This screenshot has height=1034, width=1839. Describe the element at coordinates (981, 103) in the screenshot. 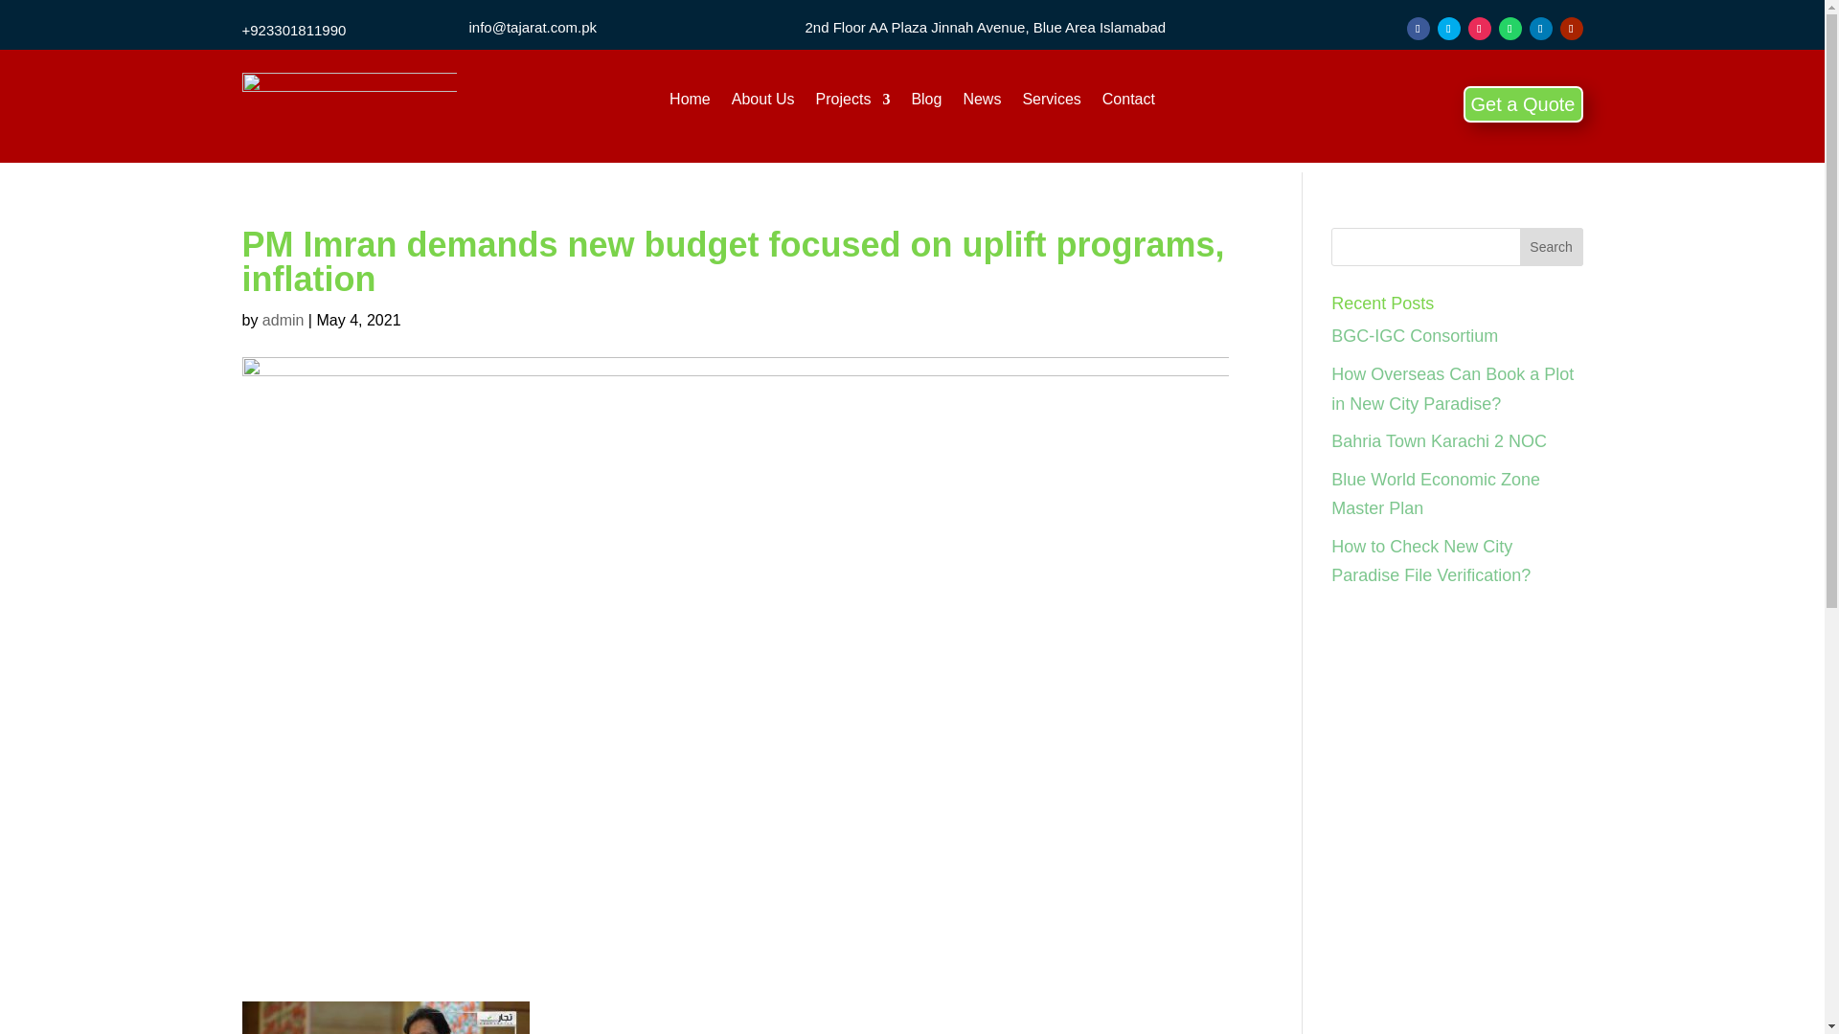

I see `News` at that location.